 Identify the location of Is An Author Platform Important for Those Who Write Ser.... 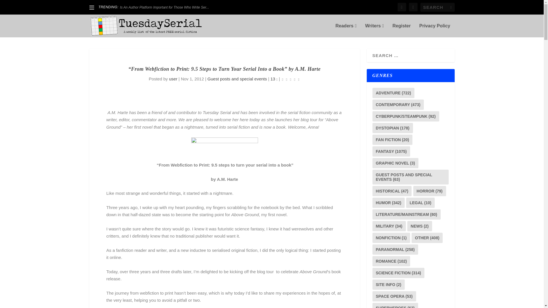
(164, 7).